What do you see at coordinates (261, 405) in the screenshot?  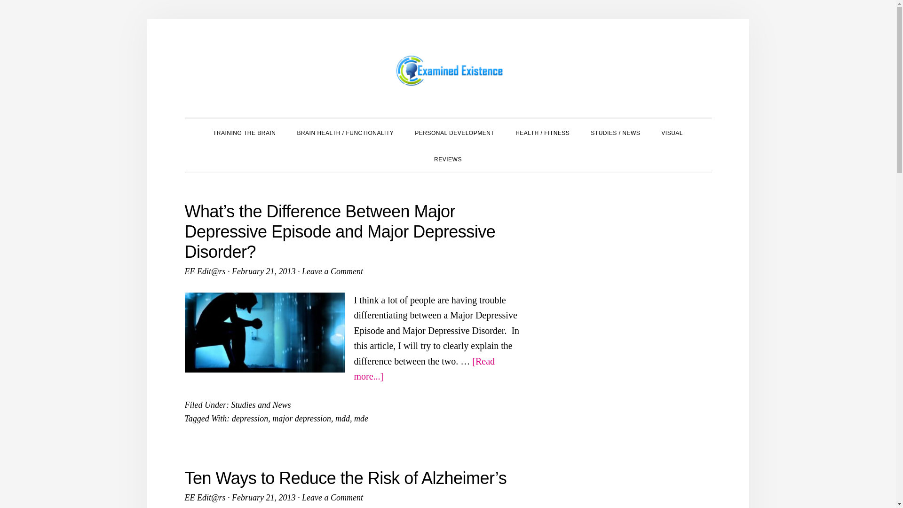 I see `Studies and News` at bounding box center [261, 405].